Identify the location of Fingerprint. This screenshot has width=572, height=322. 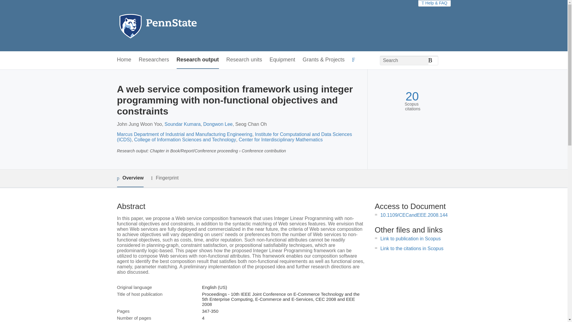
(164, 178).